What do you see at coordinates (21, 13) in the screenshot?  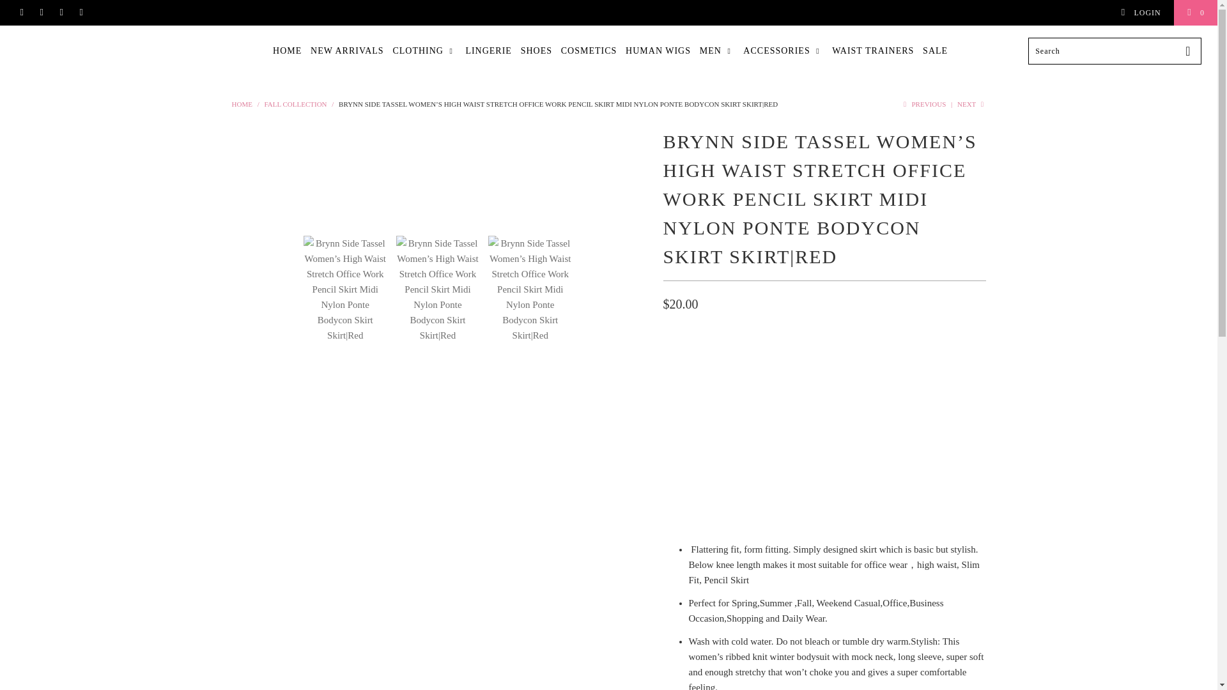 I see `Chic Always Boutique,LLC on Facebook` at bounding box center [21, 13].